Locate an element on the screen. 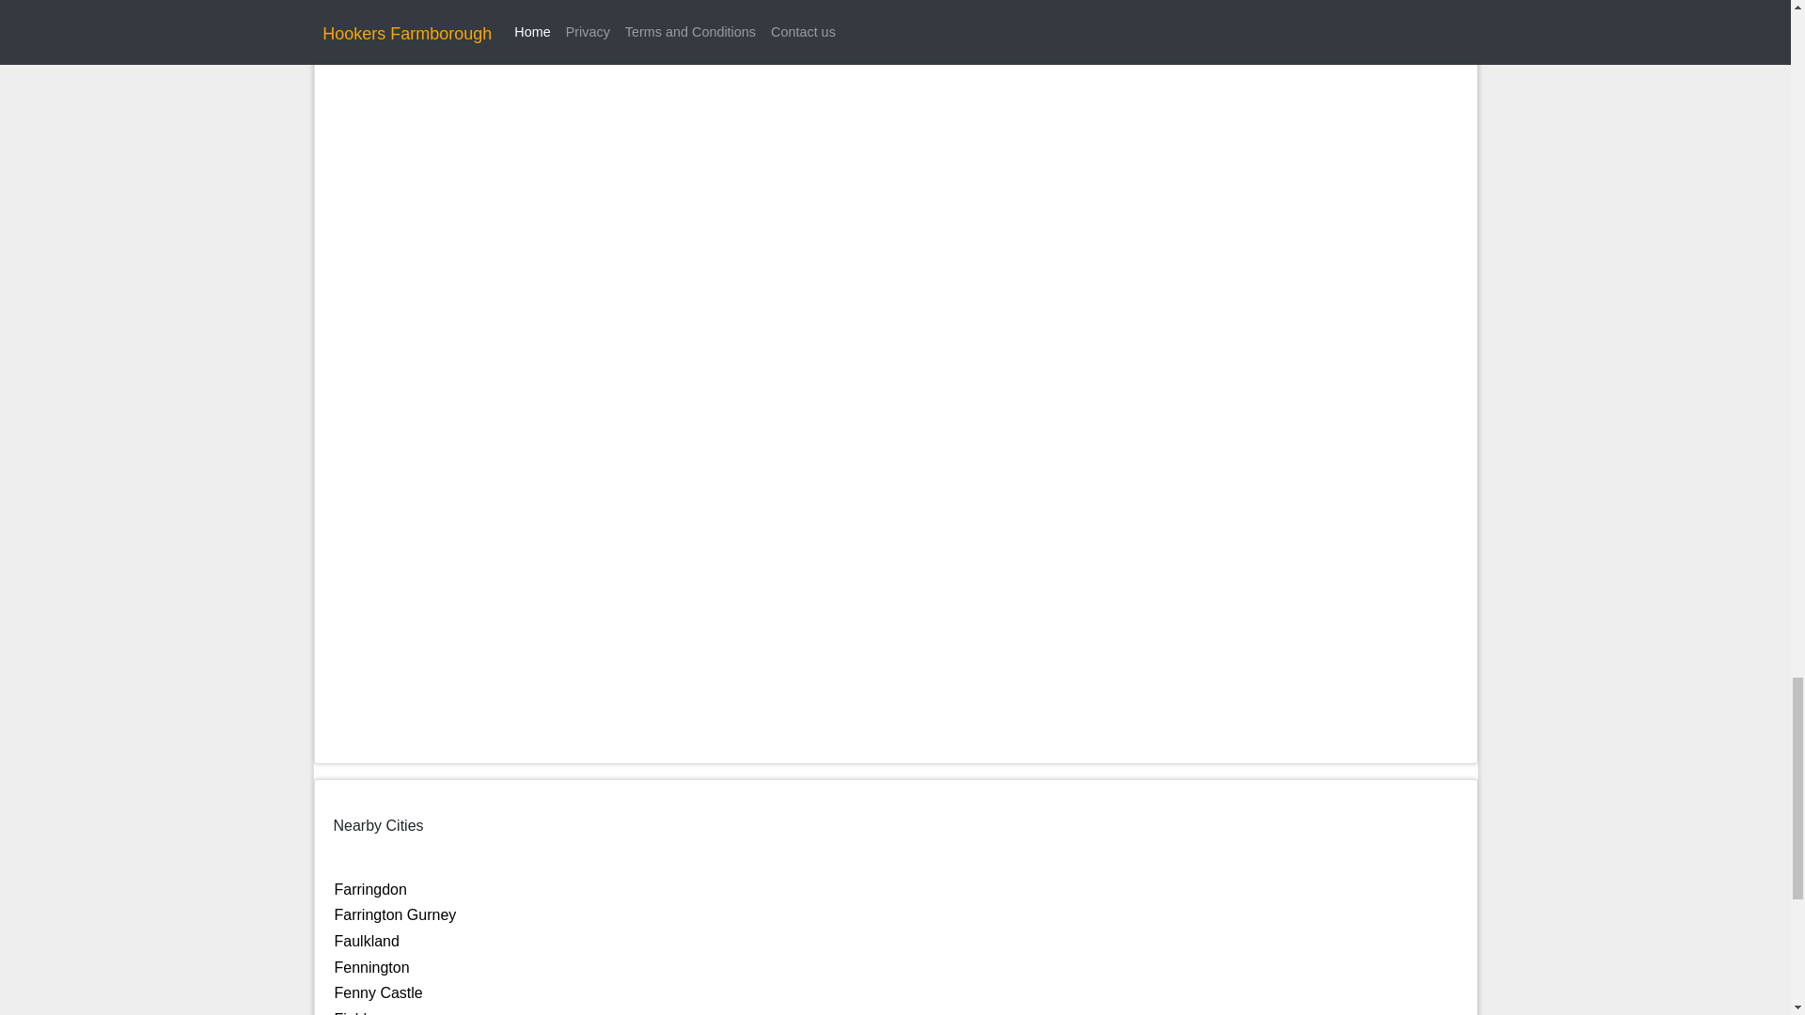 The height and width of the screenshot is (1015, 1805). Field is located at coordinates (351, 1013).